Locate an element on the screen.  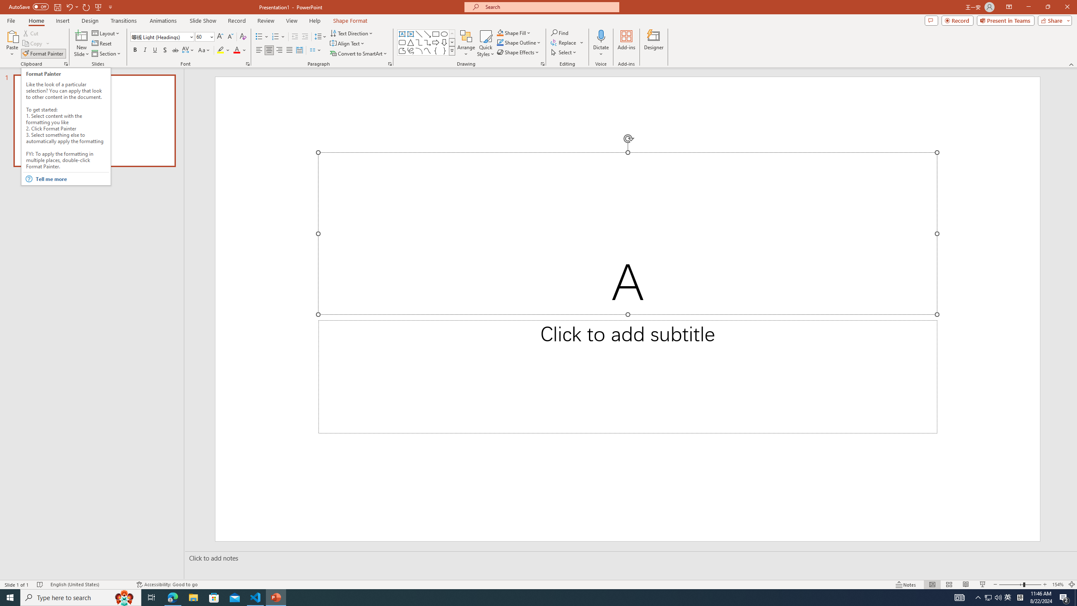
Paragraph... is located at coordinates (390, 64).